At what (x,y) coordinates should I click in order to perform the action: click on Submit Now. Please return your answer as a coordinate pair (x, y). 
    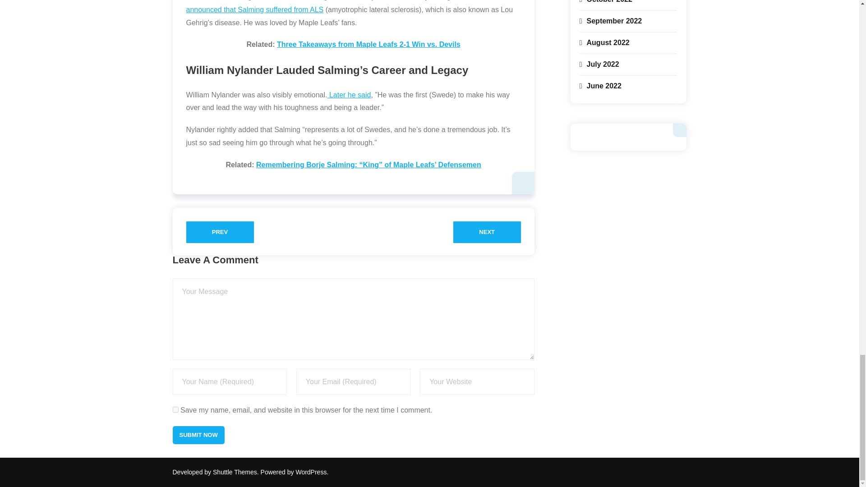
    Looking at the image, I should click on (198, 435).